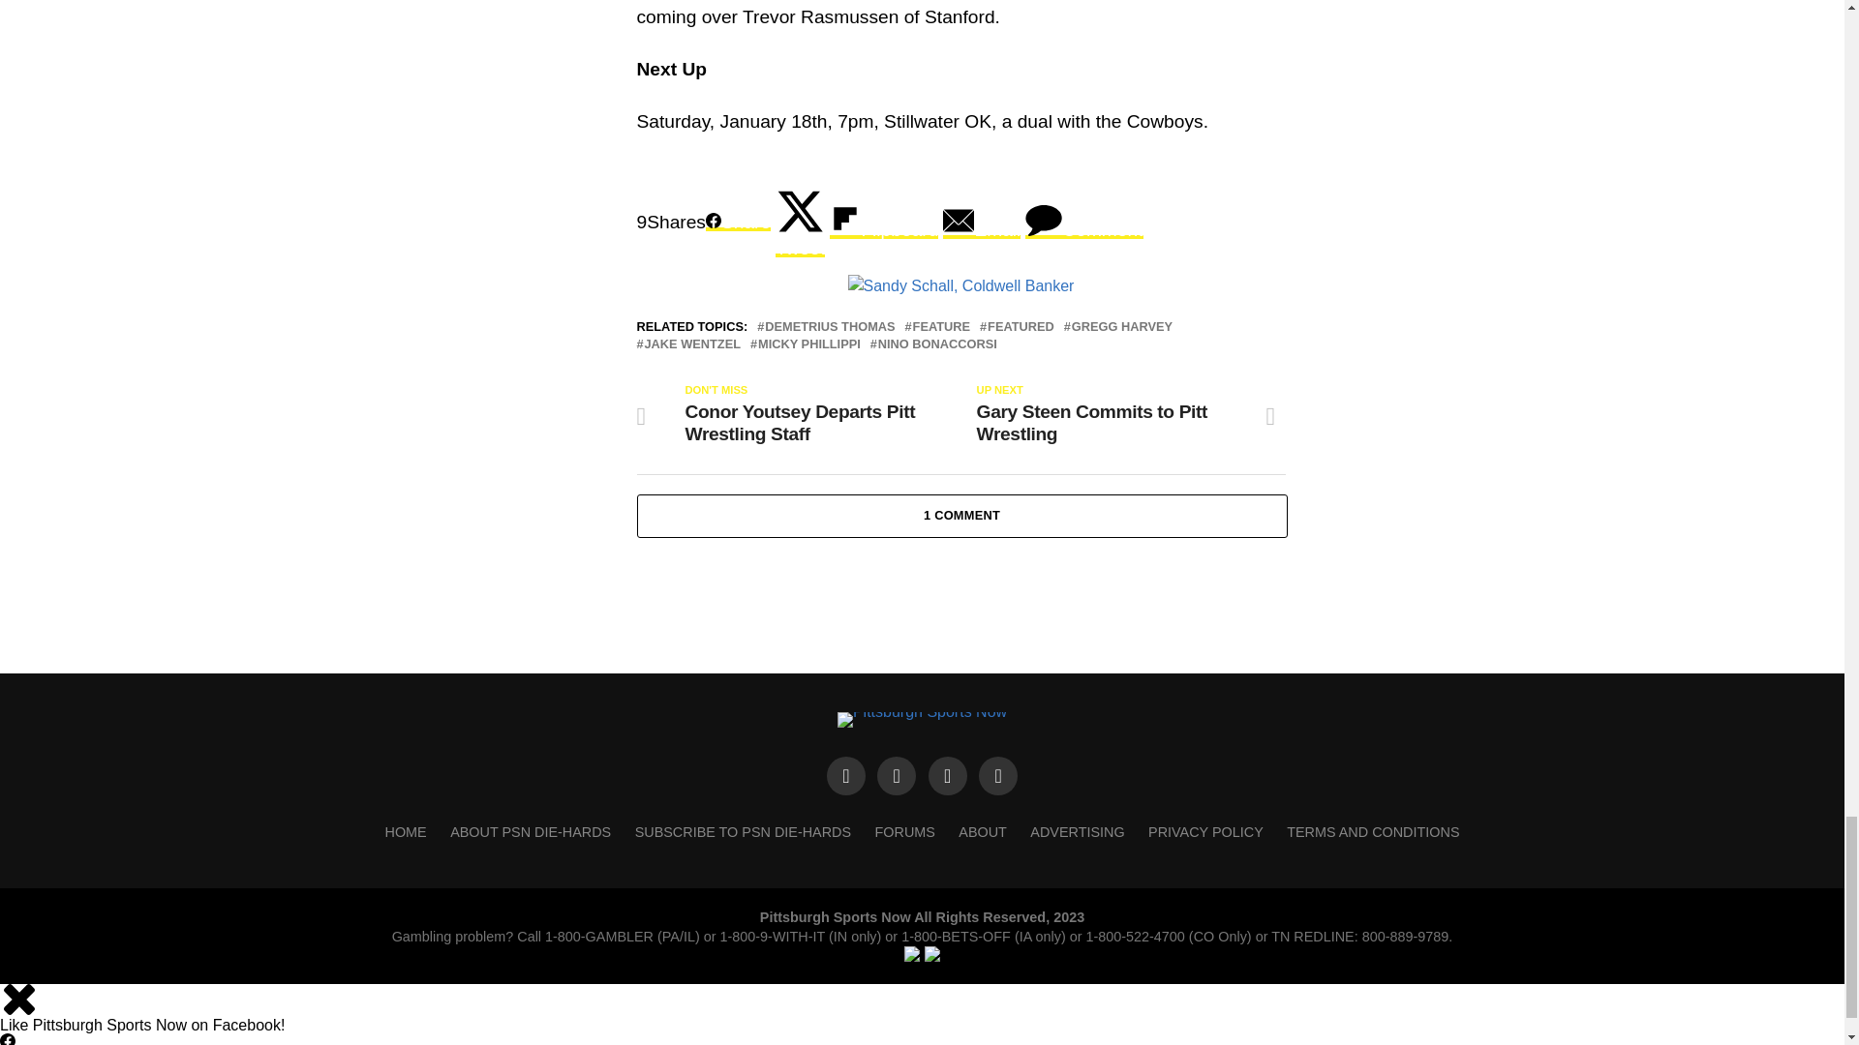 This screenshot has width=1859, height=1045. I want to click on Share on Share, so click(738, 222).